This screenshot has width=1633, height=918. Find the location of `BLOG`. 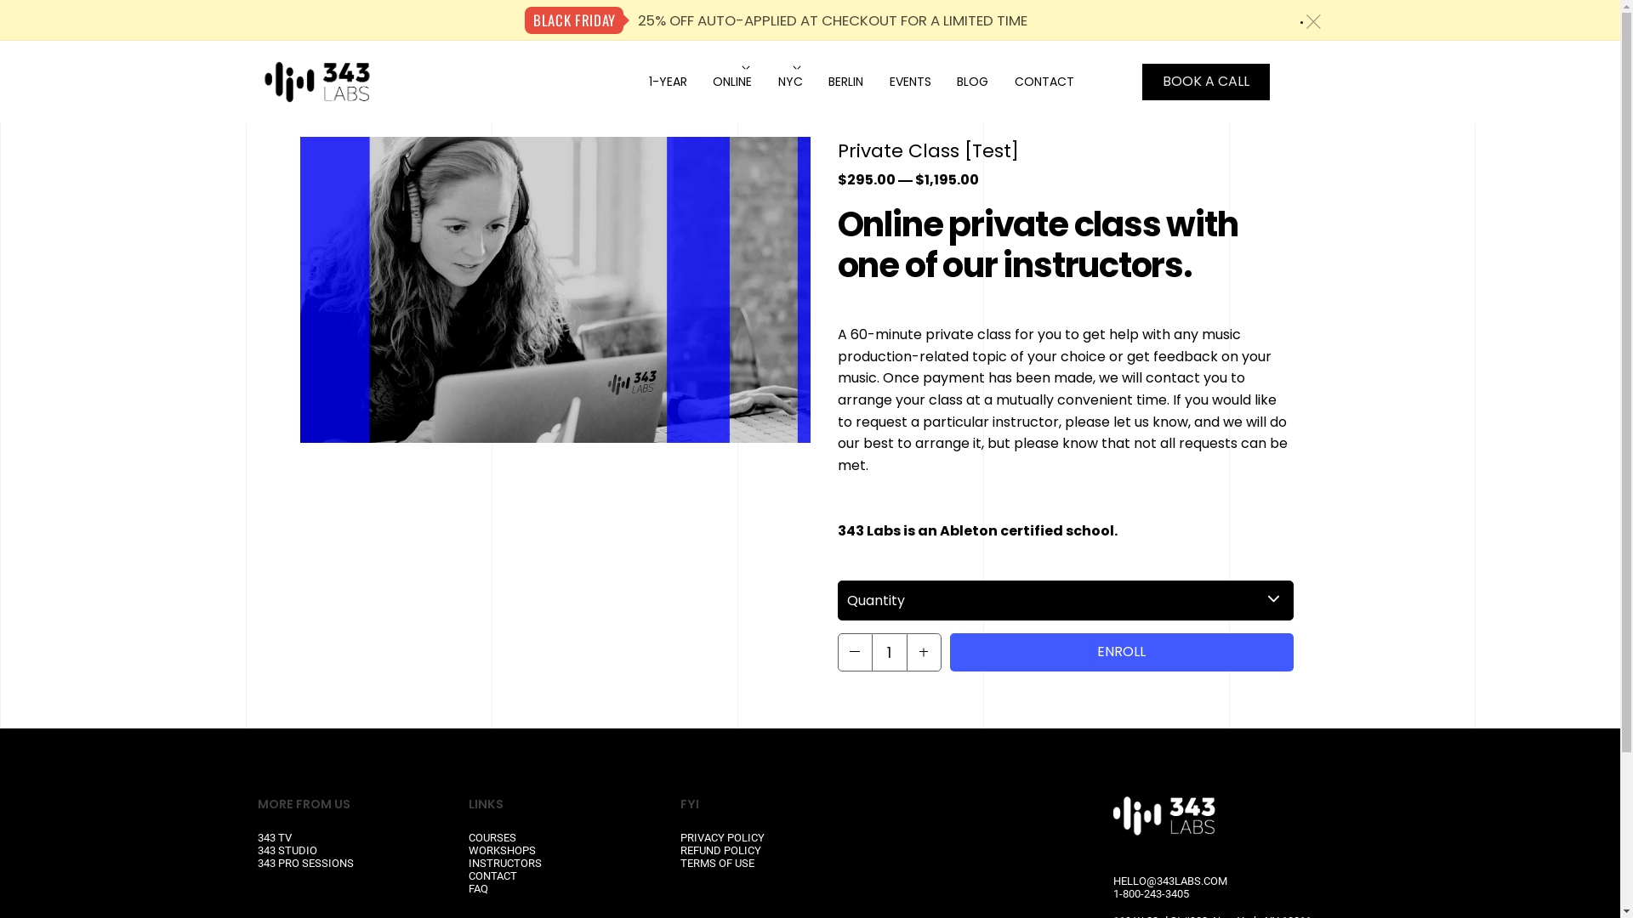

BLOG is located at coordinates (973, 82).